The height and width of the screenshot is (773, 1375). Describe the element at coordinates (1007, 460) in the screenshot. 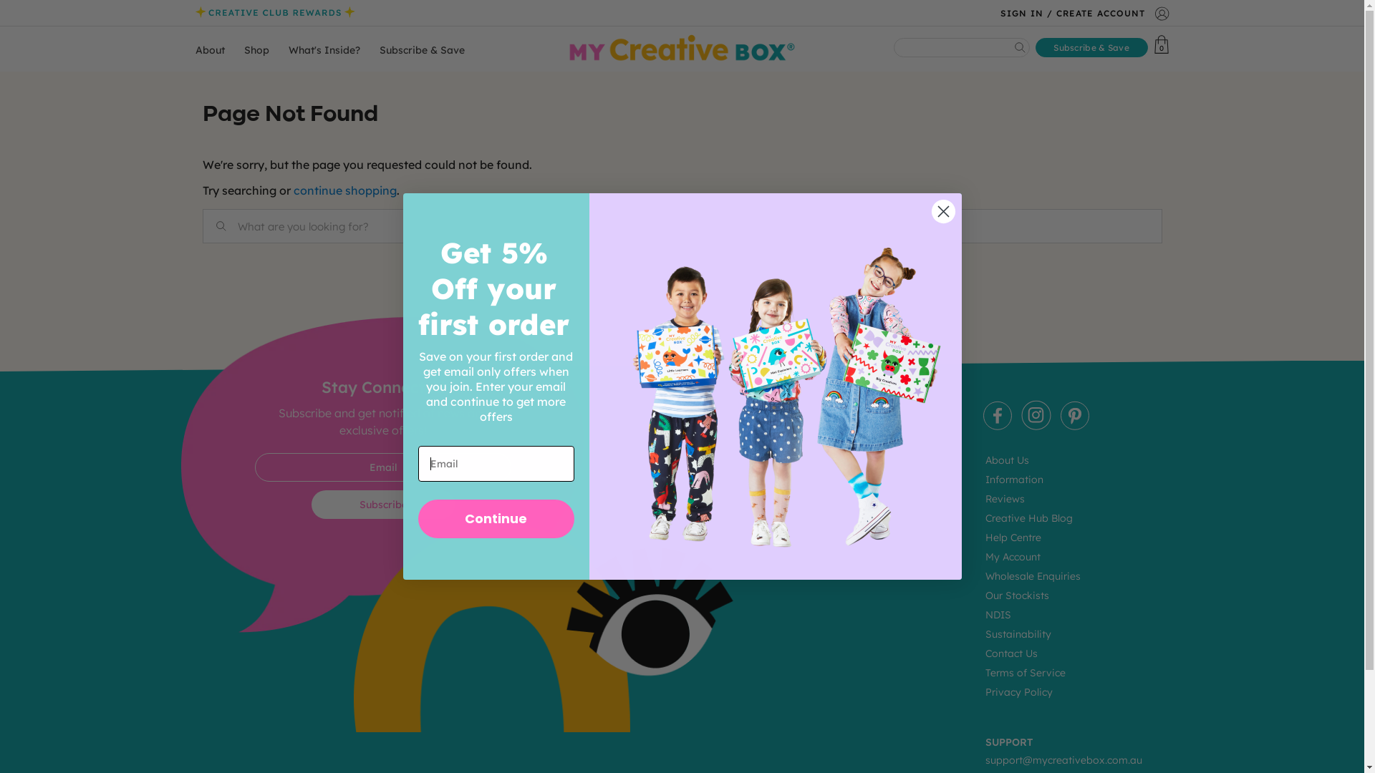

I see `About Us` at that location.